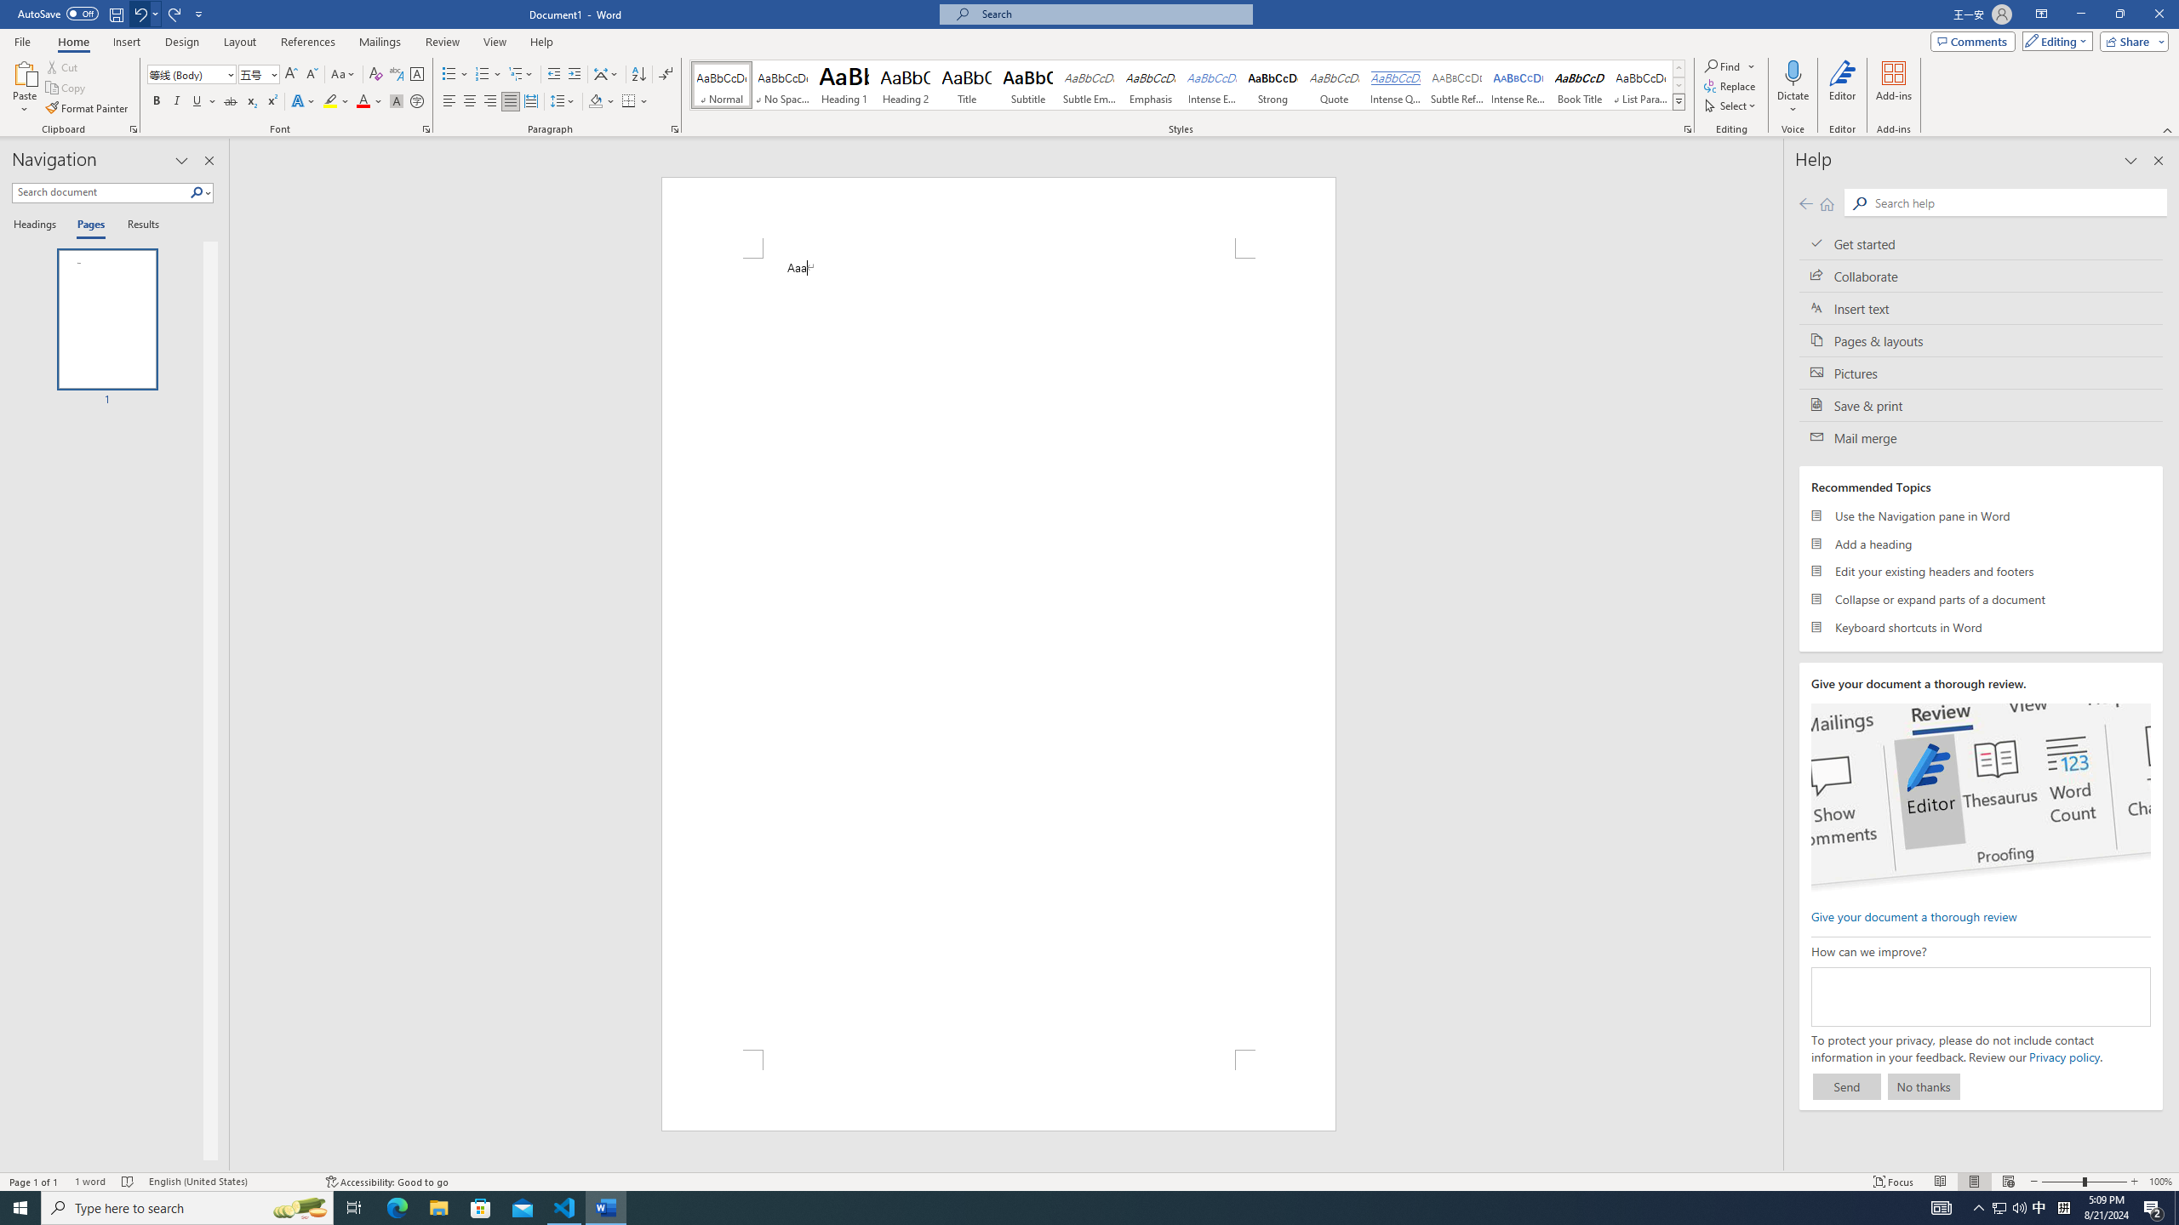 This screenshot has width=2179, height=1225. I want to click on Quick Access Toolbar, so click(112, 14).